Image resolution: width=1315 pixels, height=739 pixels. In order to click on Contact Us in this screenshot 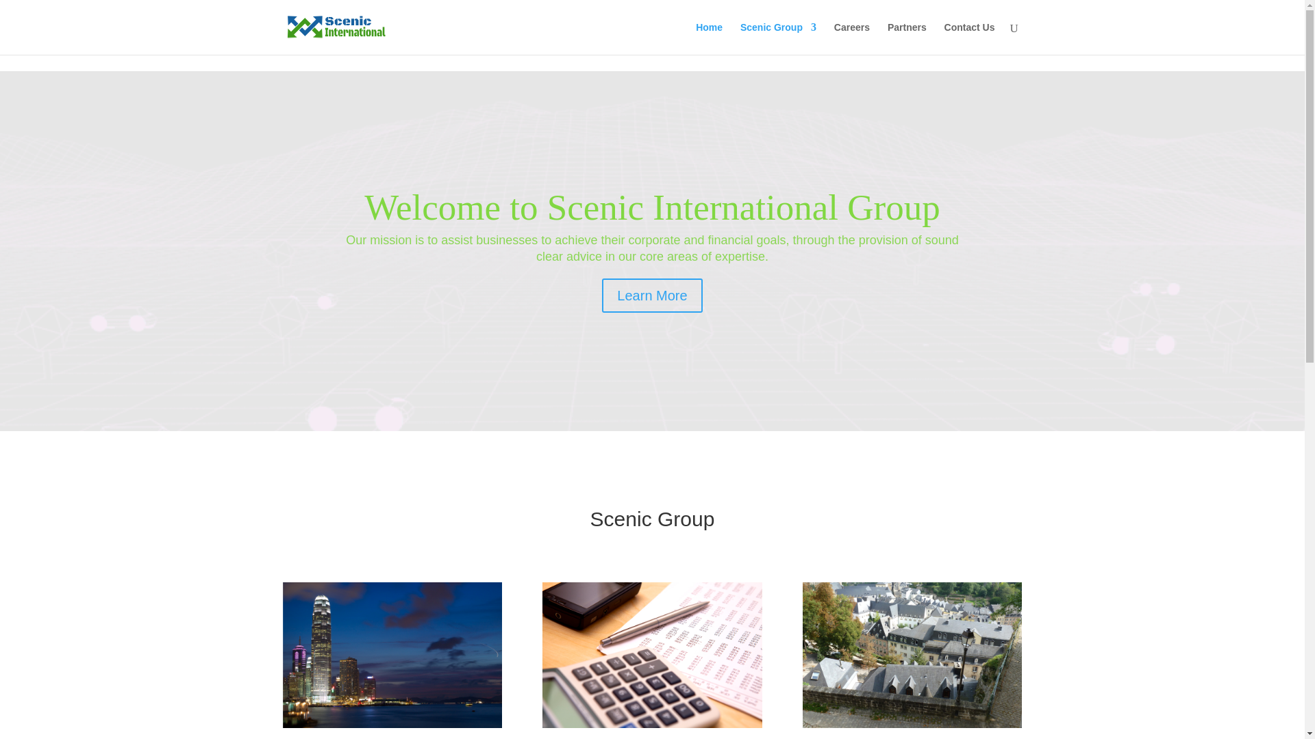, I will do `click(970, 38)`.